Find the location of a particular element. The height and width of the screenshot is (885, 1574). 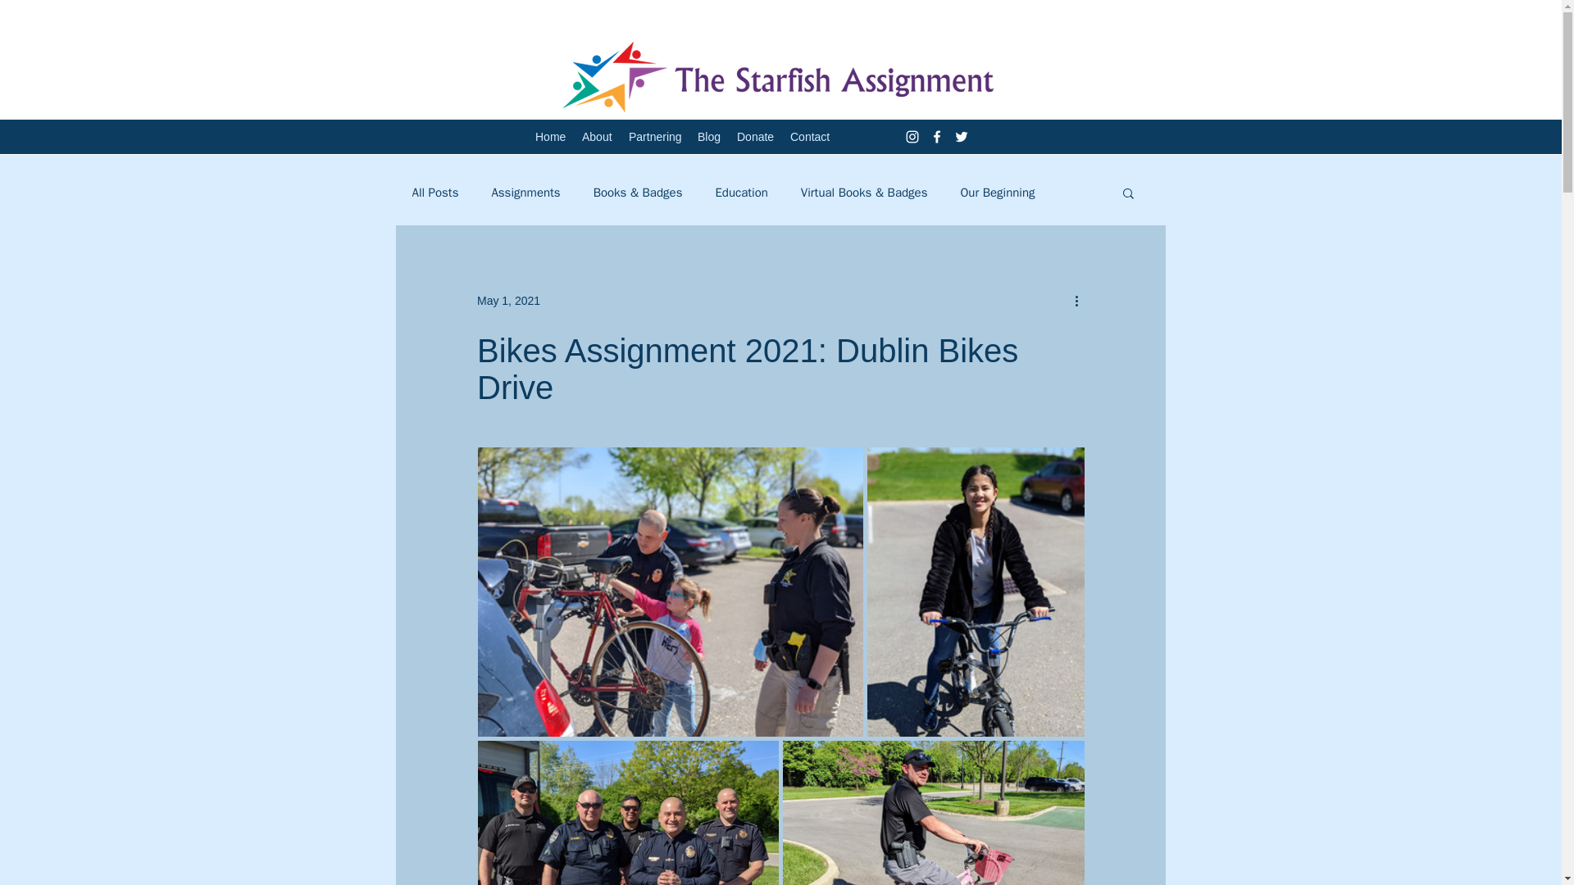

Education is located at coordinates (741, 193).